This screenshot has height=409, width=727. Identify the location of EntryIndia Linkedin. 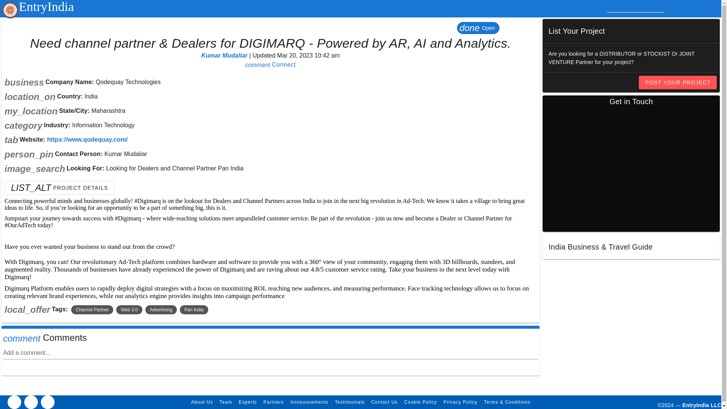
(31, 402).